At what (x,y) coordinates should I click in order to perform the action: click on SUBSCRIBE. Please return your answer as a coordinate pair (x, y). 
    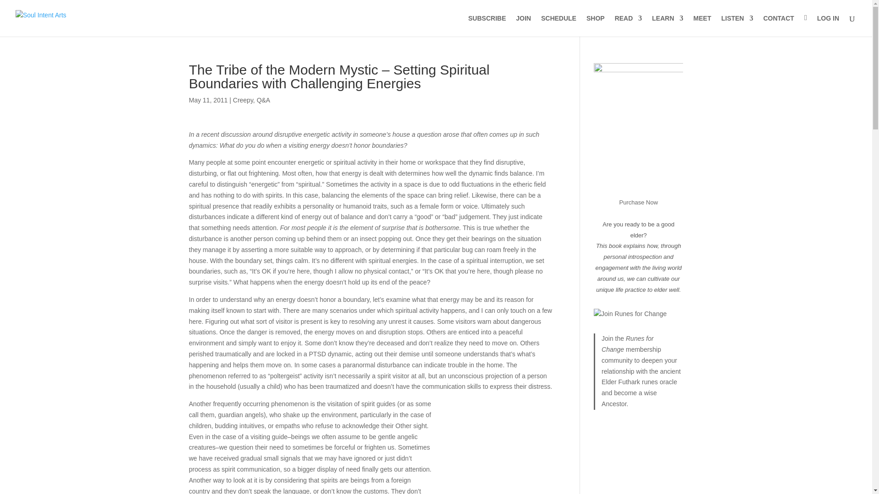
    Looking at the image, I should click on (487, 26).